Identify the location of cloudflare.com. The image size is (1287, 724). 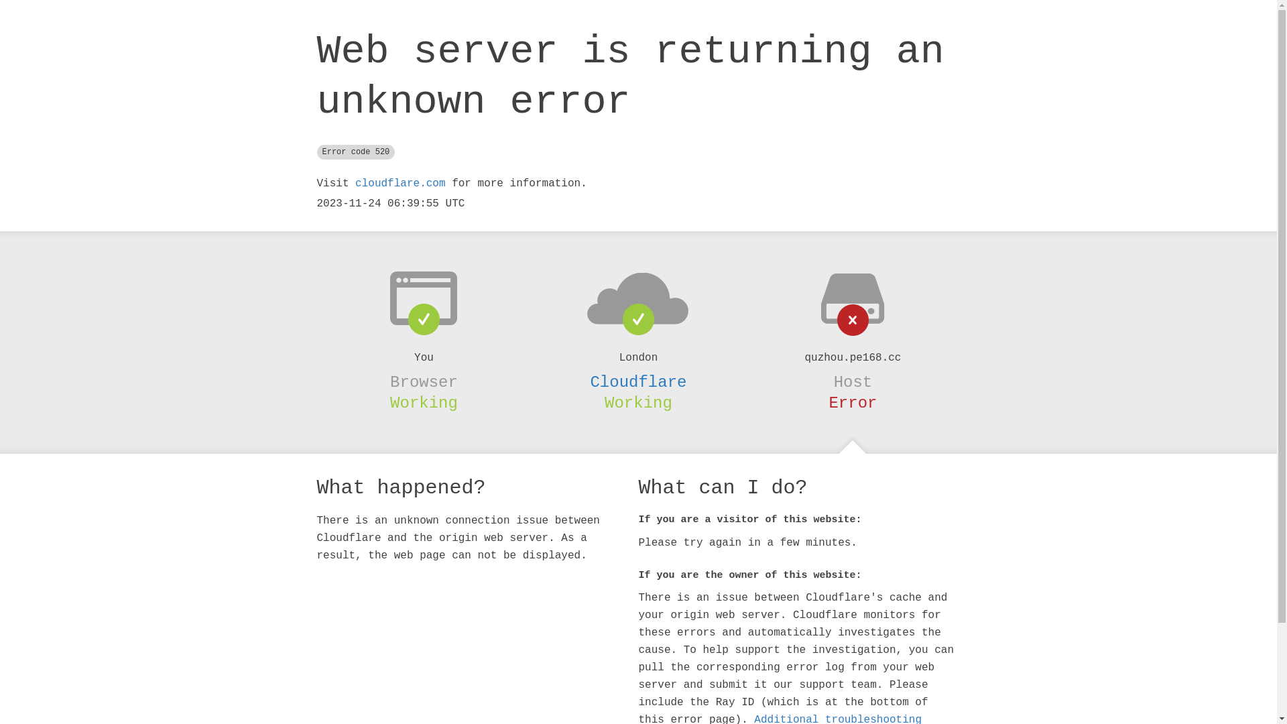
(400, 184).